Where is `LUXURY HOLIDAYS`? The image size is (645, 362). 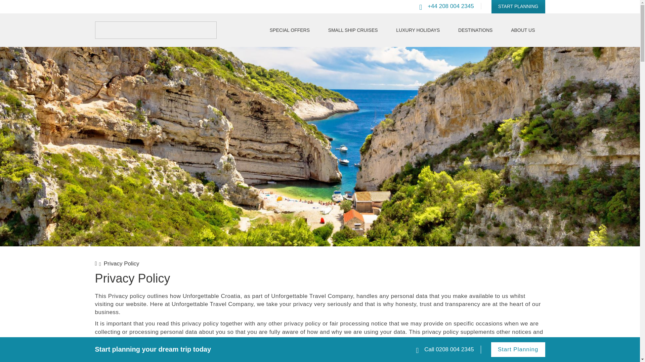
LUXURY HOLIDAYS is located at coordinates (418, 30).